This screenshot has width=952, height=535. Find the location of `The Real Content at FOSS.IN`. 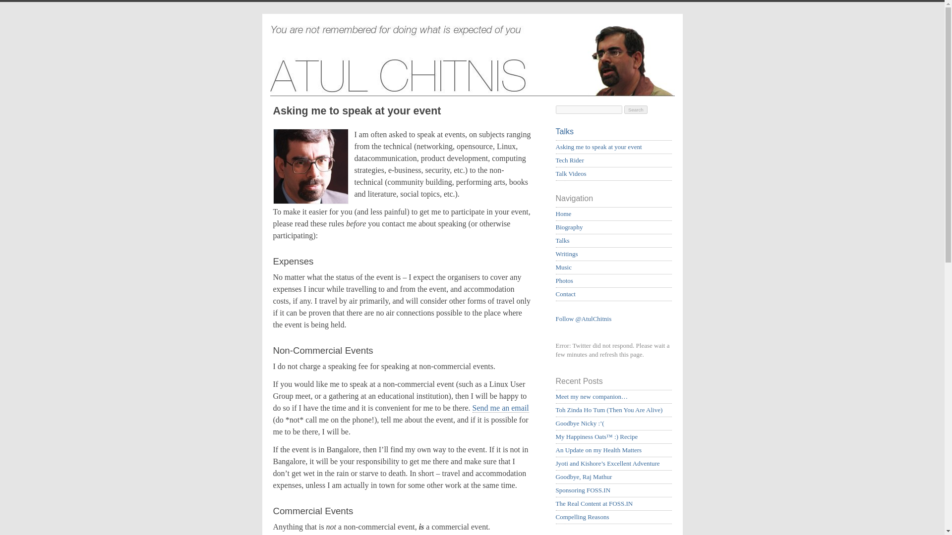

The Real Content at FOSS.IN is located at coordinates (594, 503).